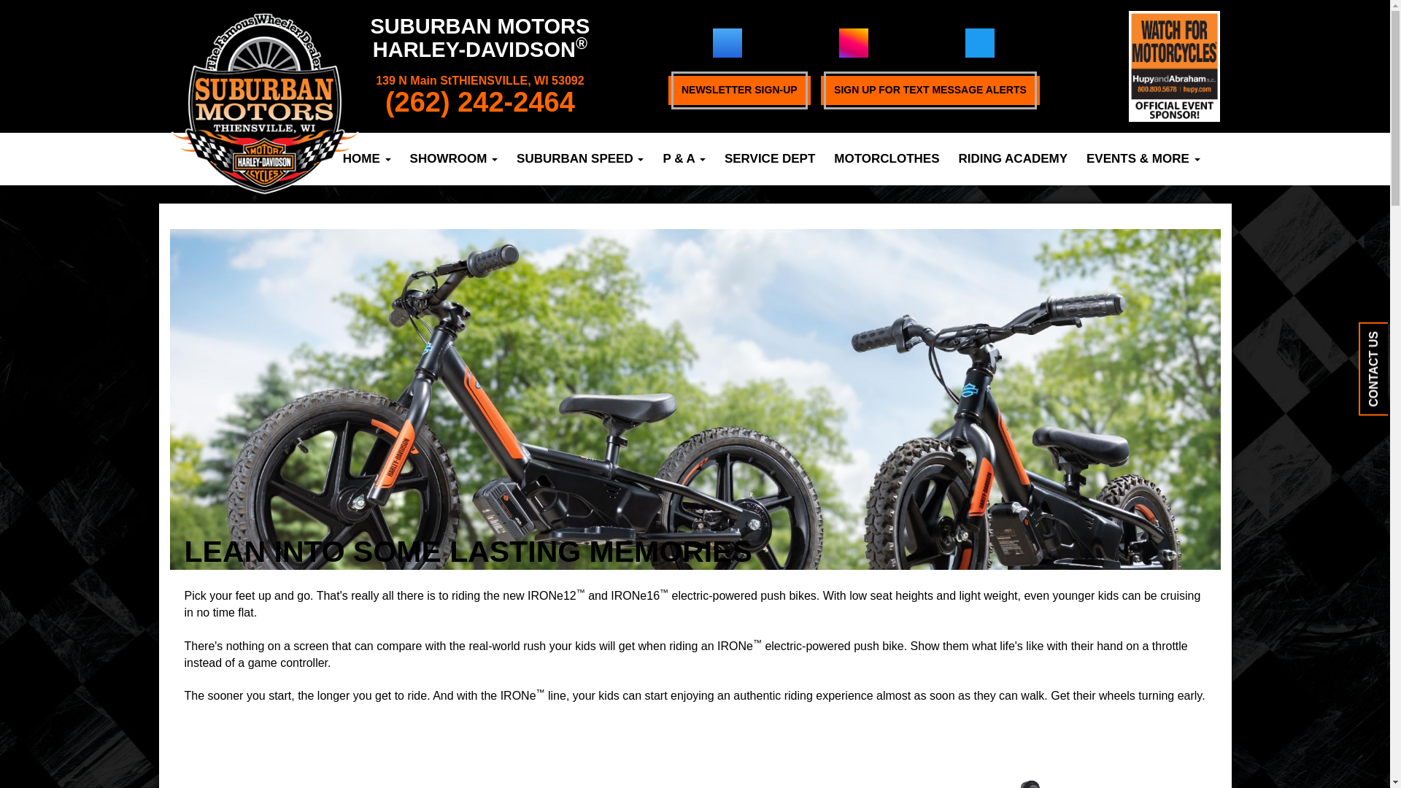 The image size is (1401, 788). What do you see at coordinates (579, 158) in the screenshot?
I see `SUBURBAN SPEED` at bounding box center [579, 158].